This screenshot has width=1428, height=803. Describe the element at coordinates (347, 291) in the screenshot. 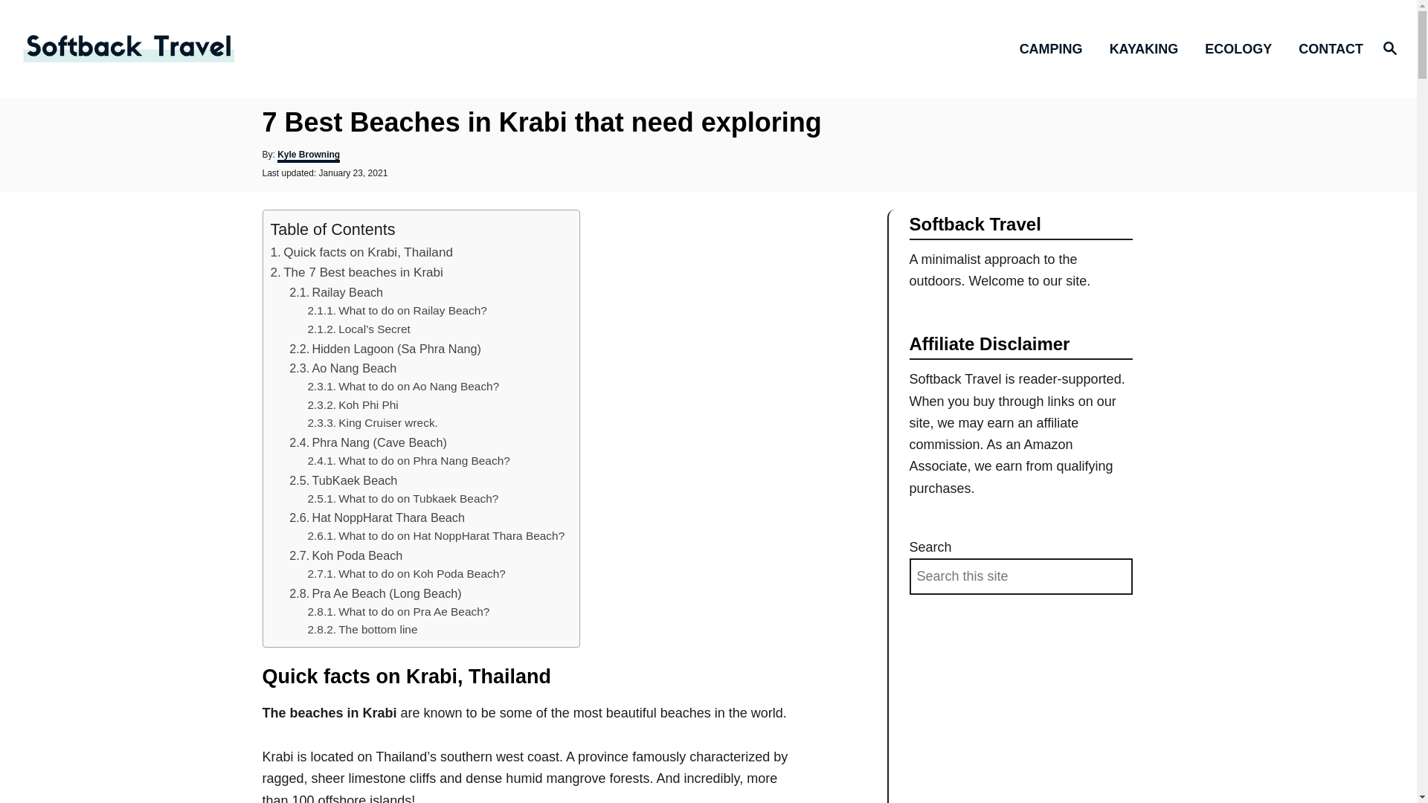

I see `Railay Beach` at that location.